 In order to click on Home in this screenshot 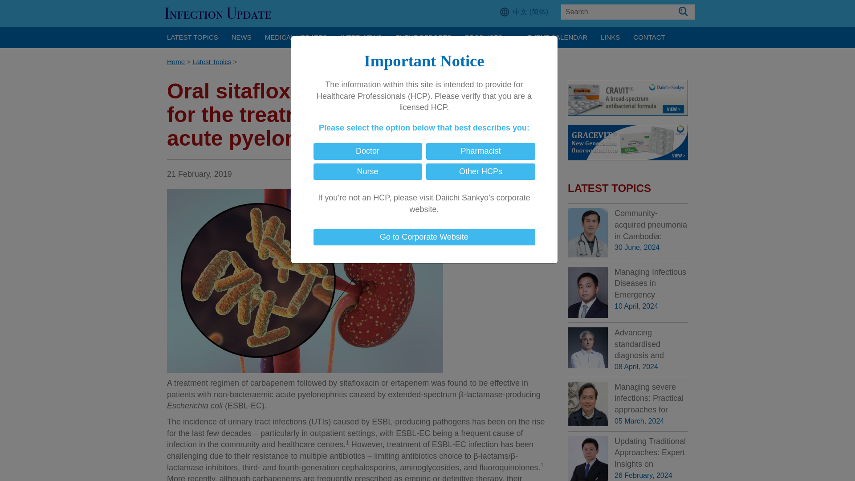, I will do `click(175, 61)`.